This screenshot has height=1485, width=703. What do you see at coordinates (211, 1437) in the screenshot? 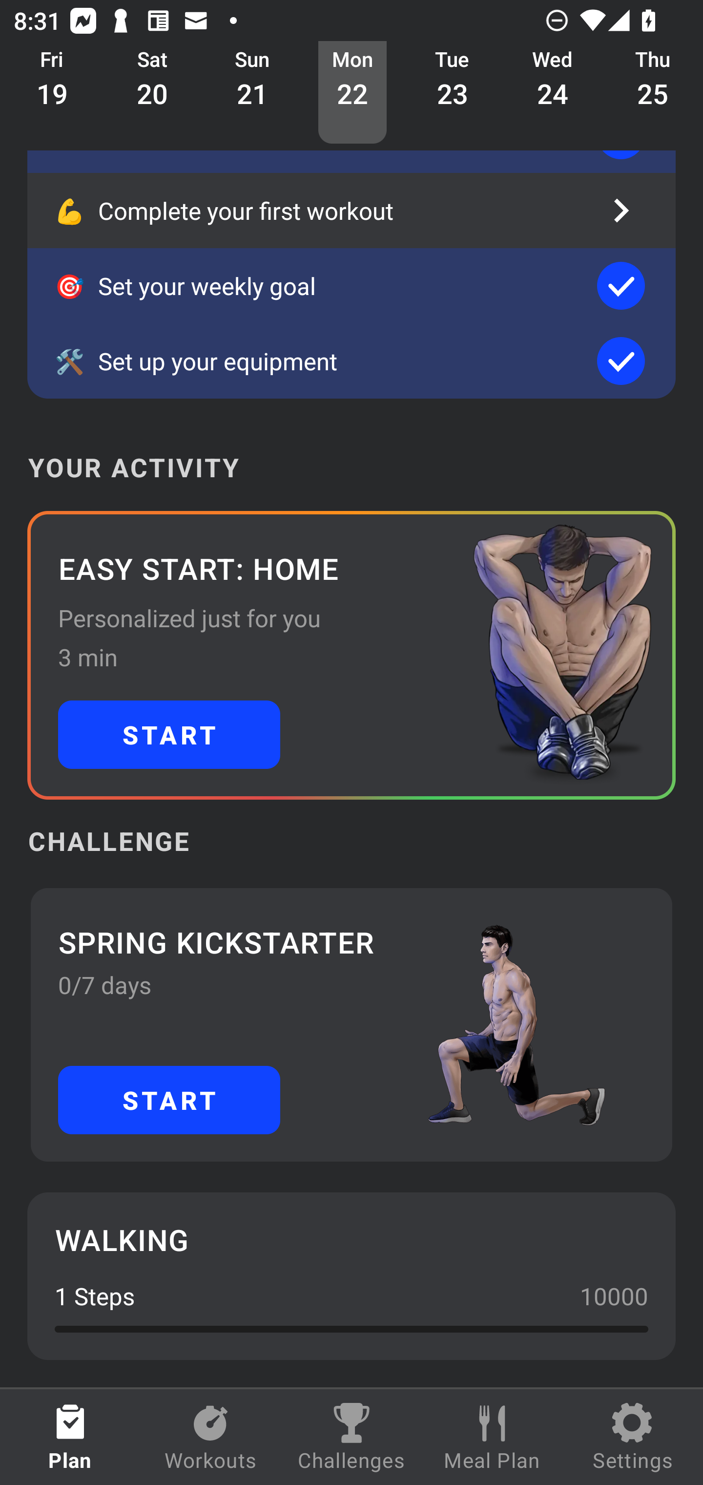
I see ` Workouts ` at bounding box center [211, 1437].